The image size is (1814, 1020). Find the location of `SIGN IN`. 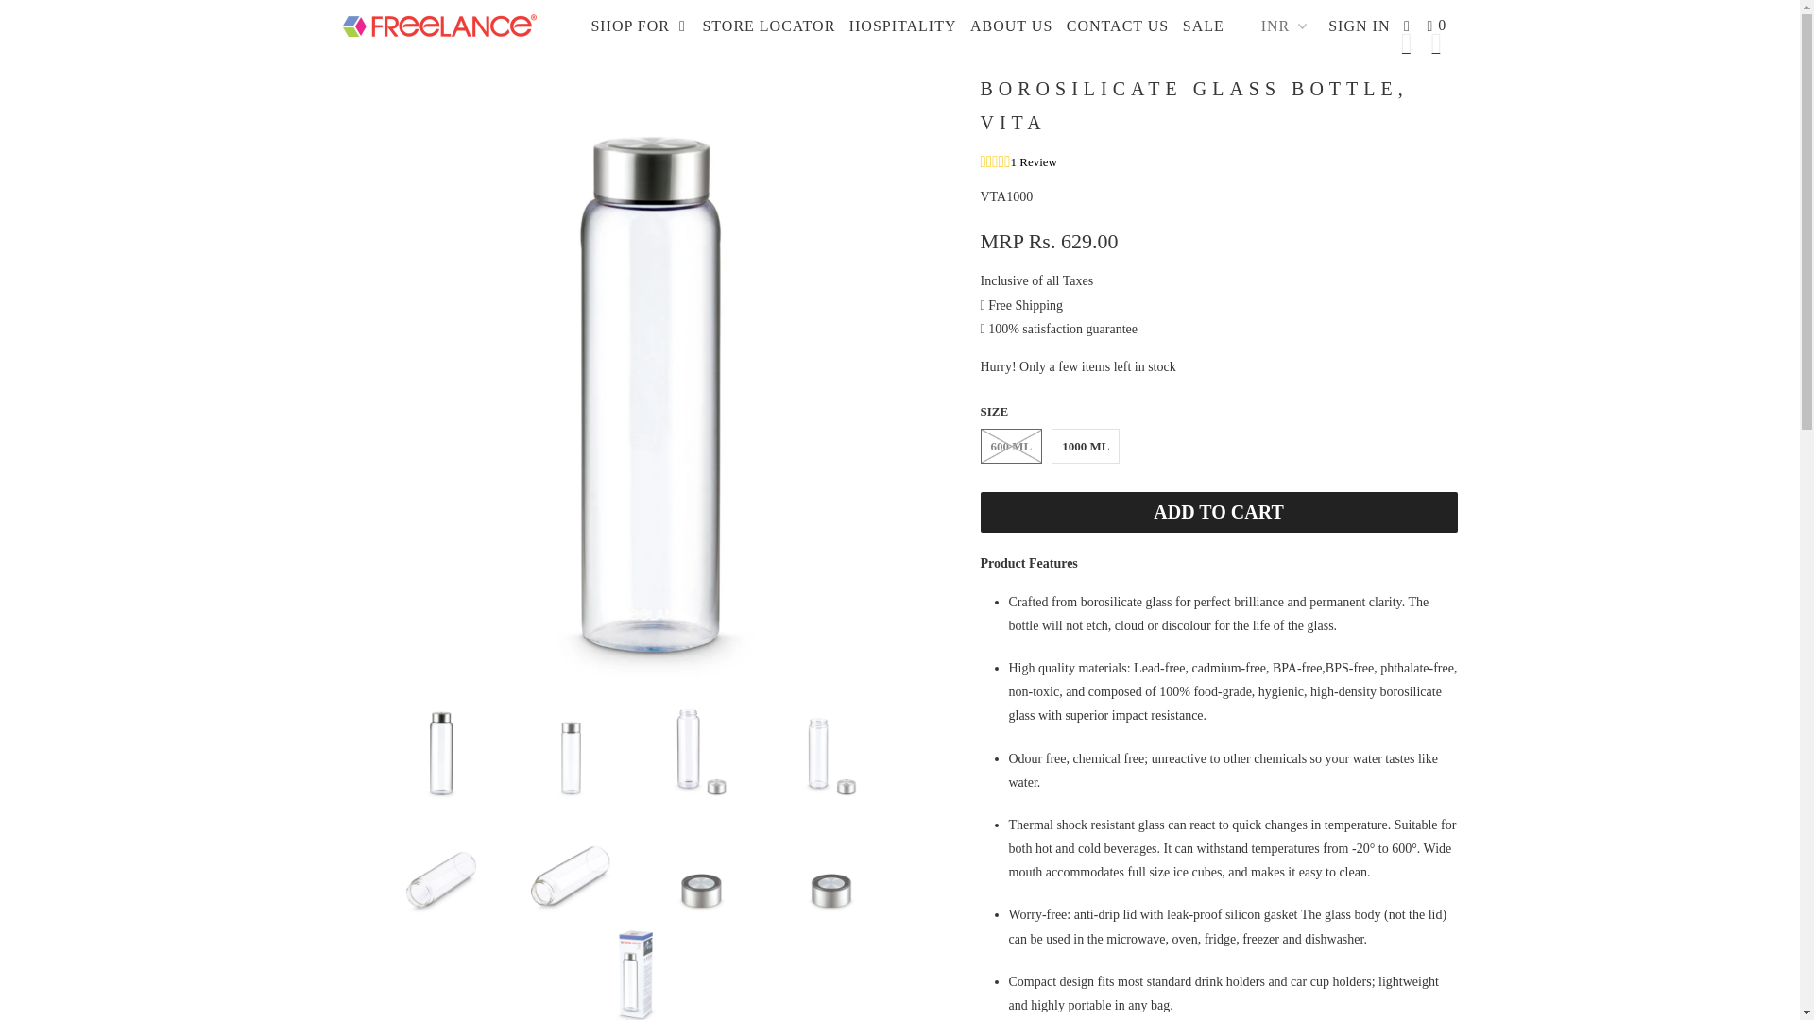

SIGN IN is located at coordinates (1359, 26).